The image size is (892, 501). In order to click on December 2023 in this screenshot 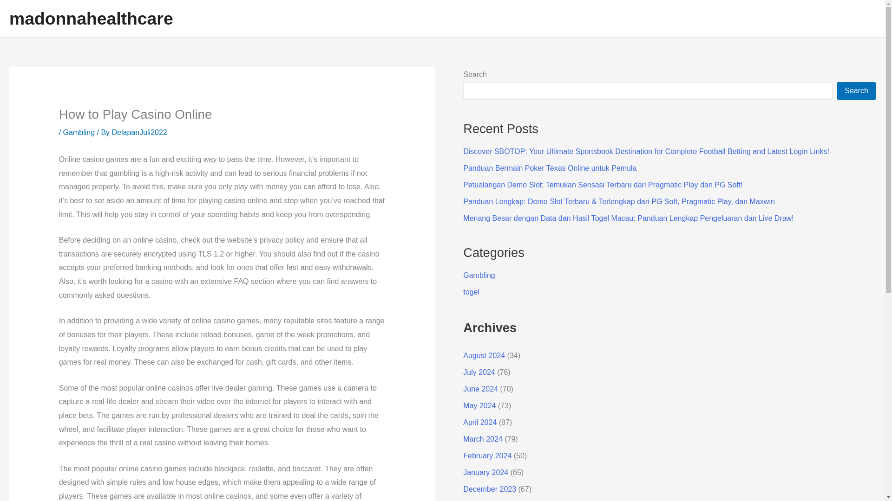, I will do `click(490, 489)`.